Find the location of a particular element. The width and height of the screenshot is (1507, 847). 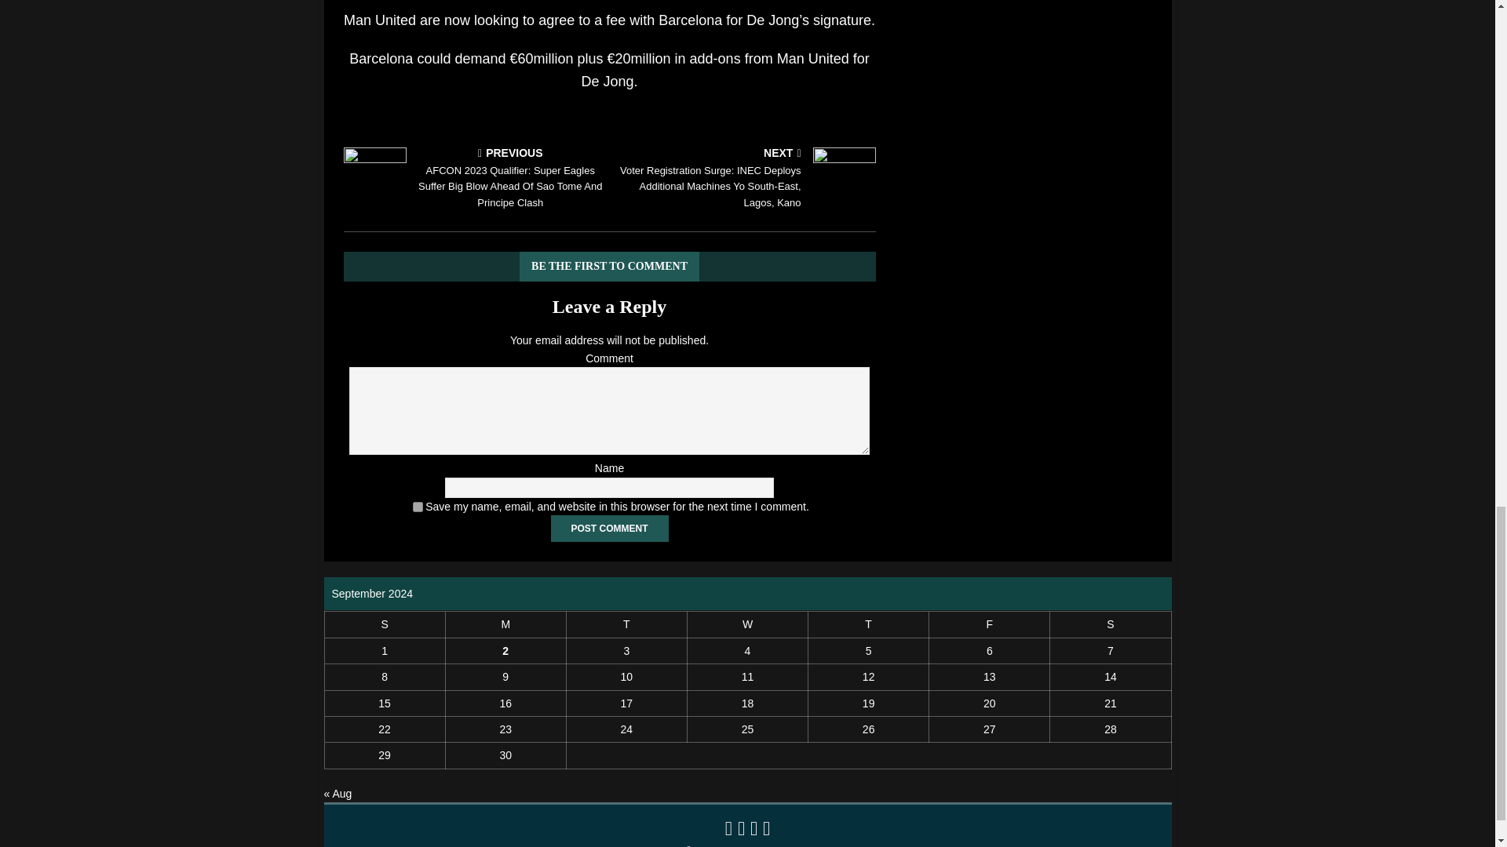

Friday is located at coordinates (990, 624).